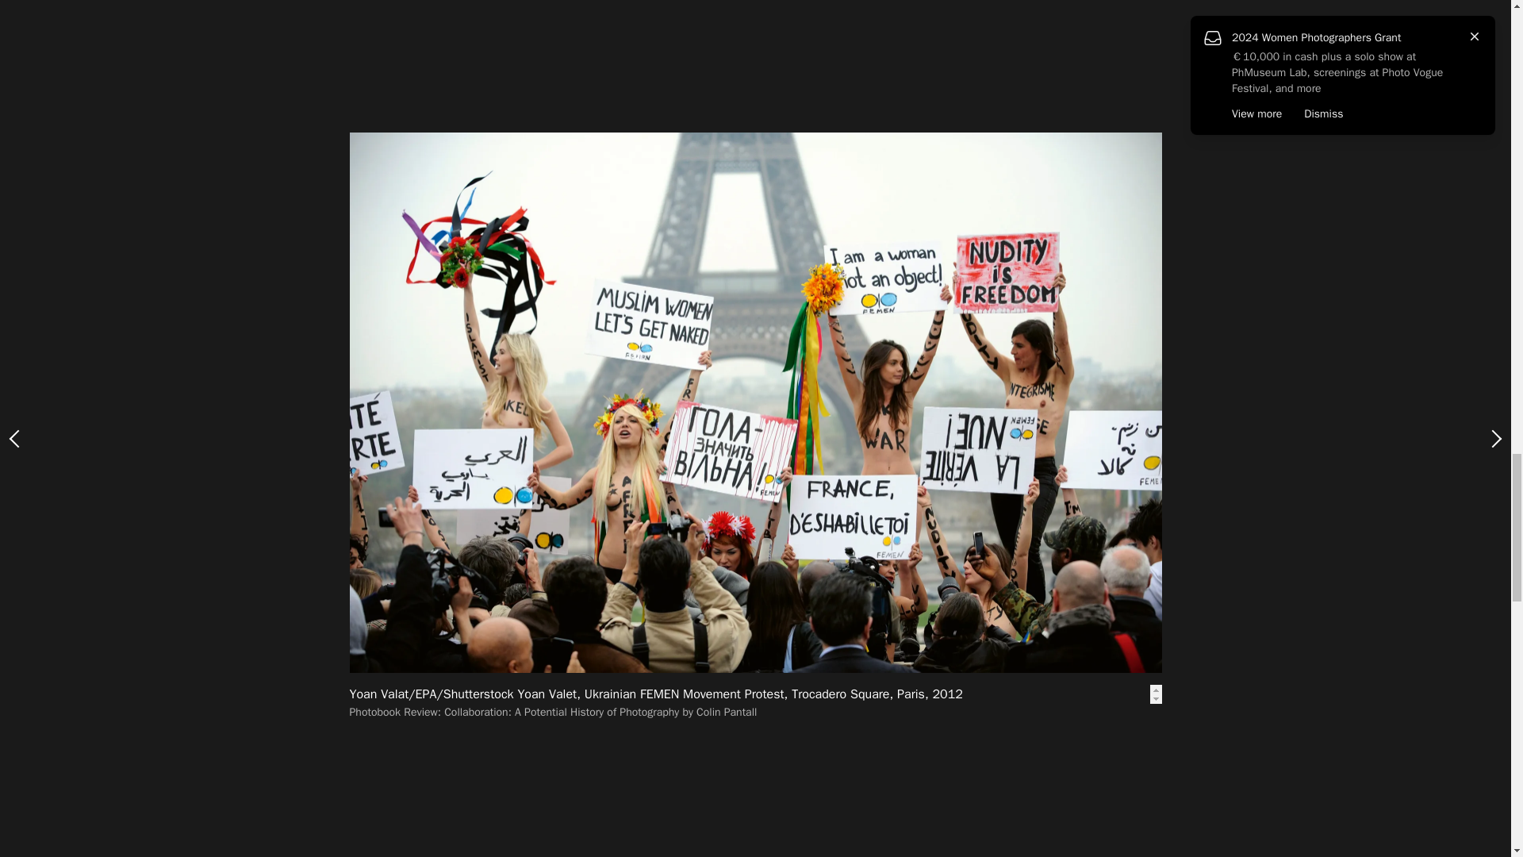  What do you see at coordinates (574, 270) in the screenshot?
I see `latest online courses begin in January 2024` at bounding box center [574, 270].